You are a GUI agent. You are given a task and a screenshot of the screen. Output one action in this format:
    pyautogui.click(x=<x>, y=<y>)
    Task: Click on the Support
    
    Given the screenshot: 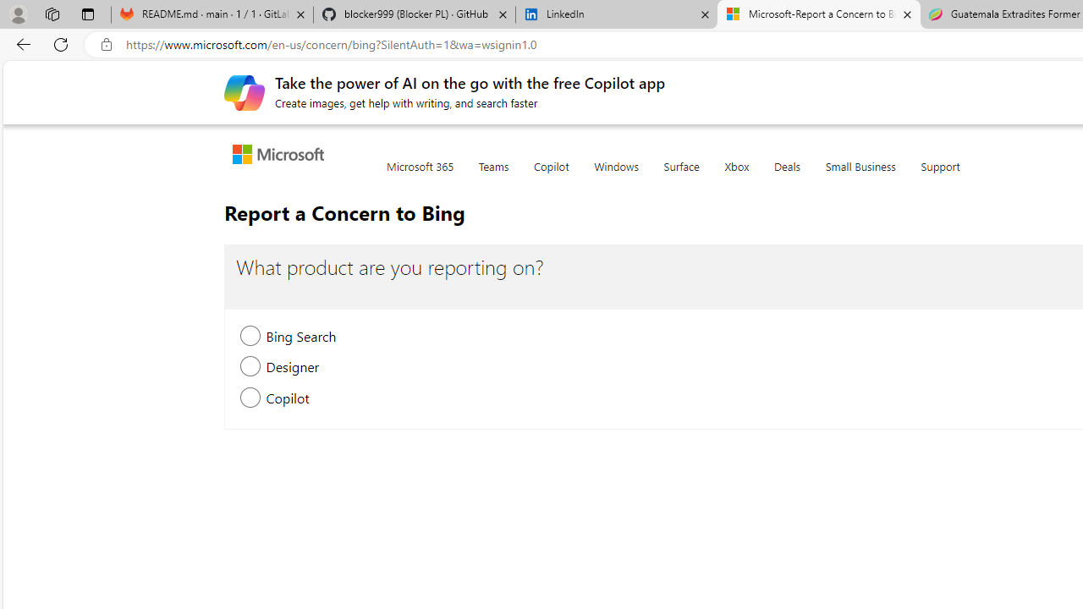 What is the action you would take?
    pyautogui.click(x=941, y=176)
    